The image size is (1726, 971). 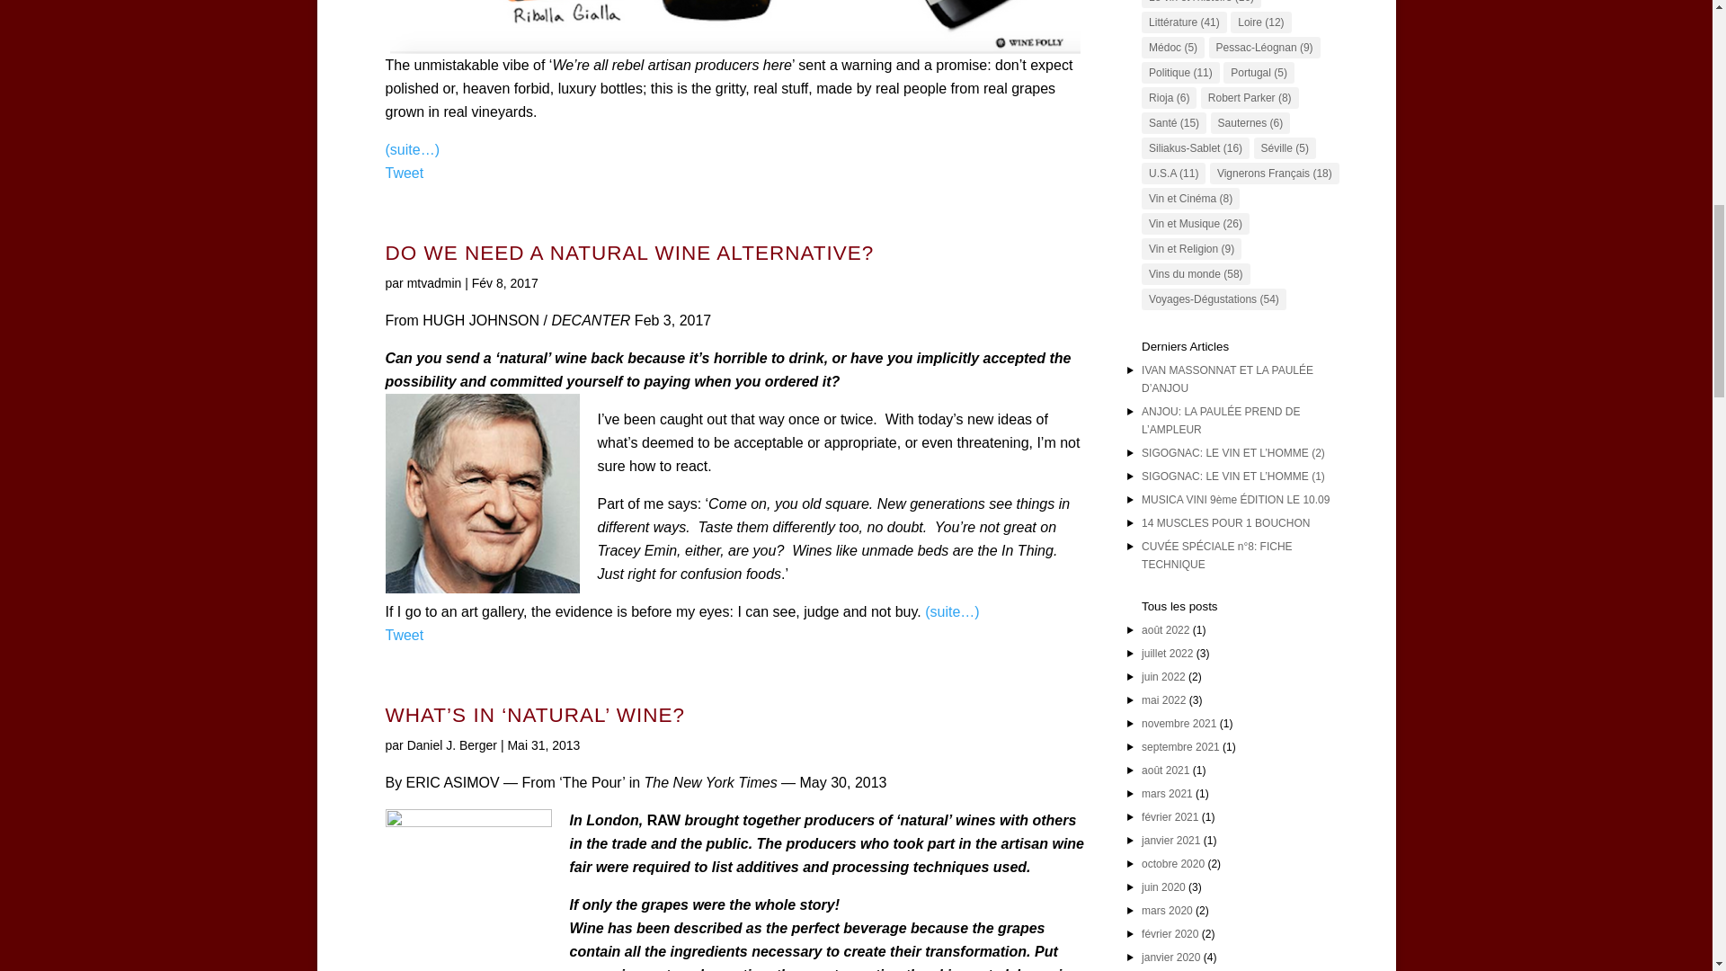 I want to click on Tweet, so click(x=404, y=635).